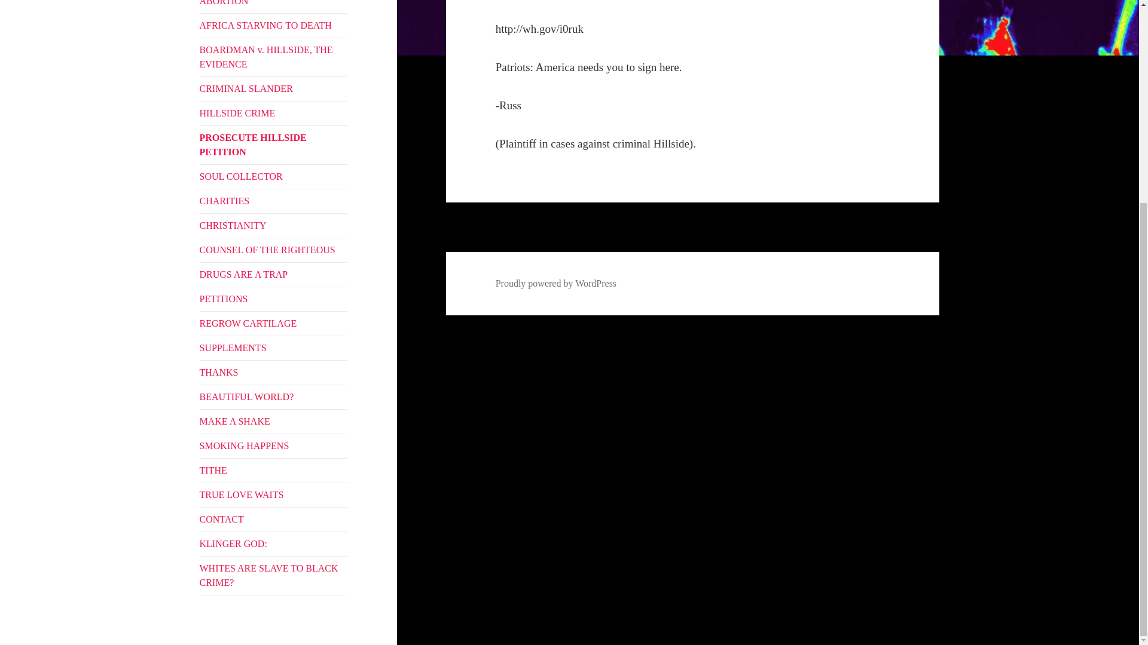 The height and width of the screenshot is (645, 1148). What do you see at coordinates (556, 283) in the screenshot?
I see `Proudly powered by WordPress` at bounding box center [556, 283].